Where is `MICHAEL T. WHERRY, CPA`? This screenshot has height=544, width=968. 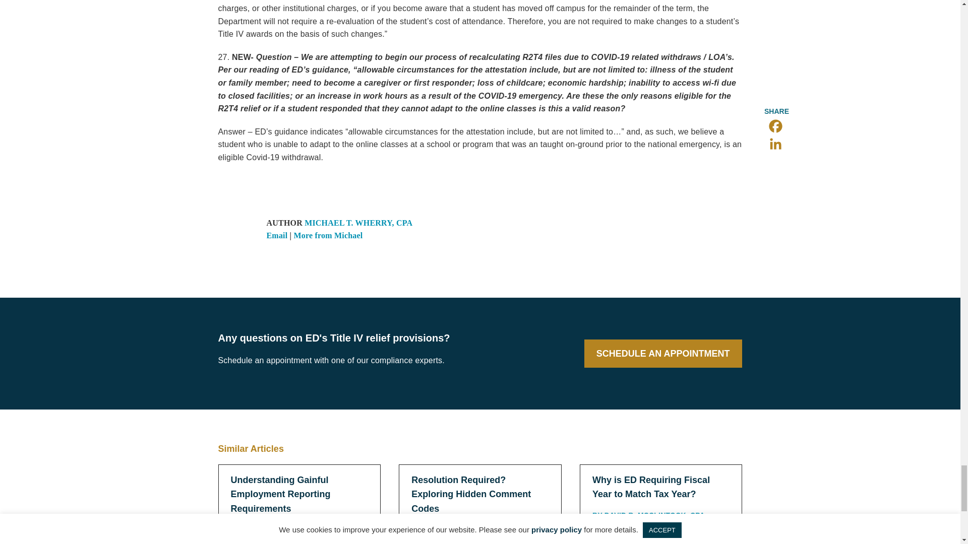 MICHAEL T. WHERRY, CPA is located at coordinates (358, 223).